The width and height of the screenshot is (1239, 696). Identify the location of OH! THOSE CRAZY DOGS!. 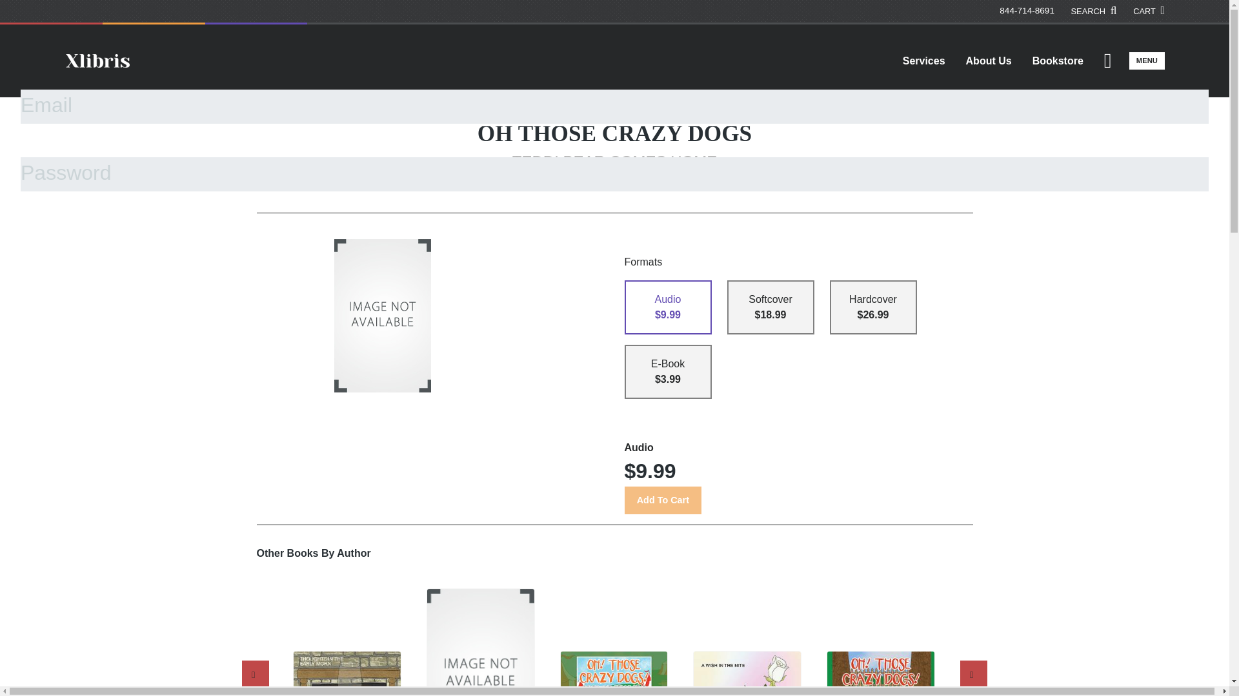
(880, 673).